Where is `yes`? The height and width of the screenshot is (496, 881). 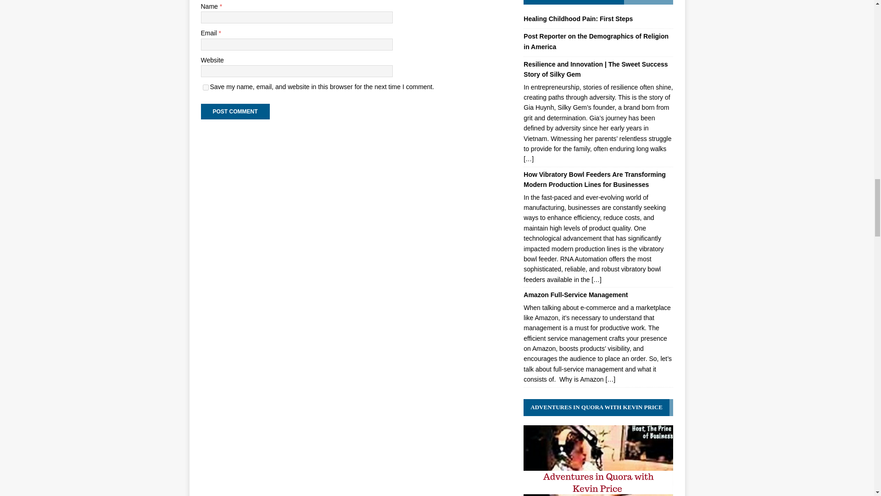 yes is located at coordinates (206, 87).